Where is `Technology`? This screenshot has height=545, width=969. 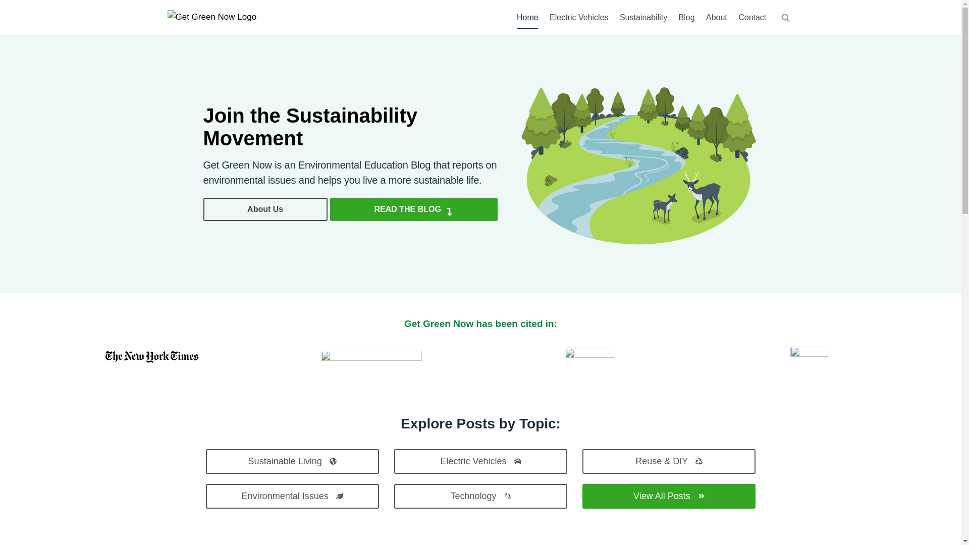
Technology is located at coordinates (480, 496).